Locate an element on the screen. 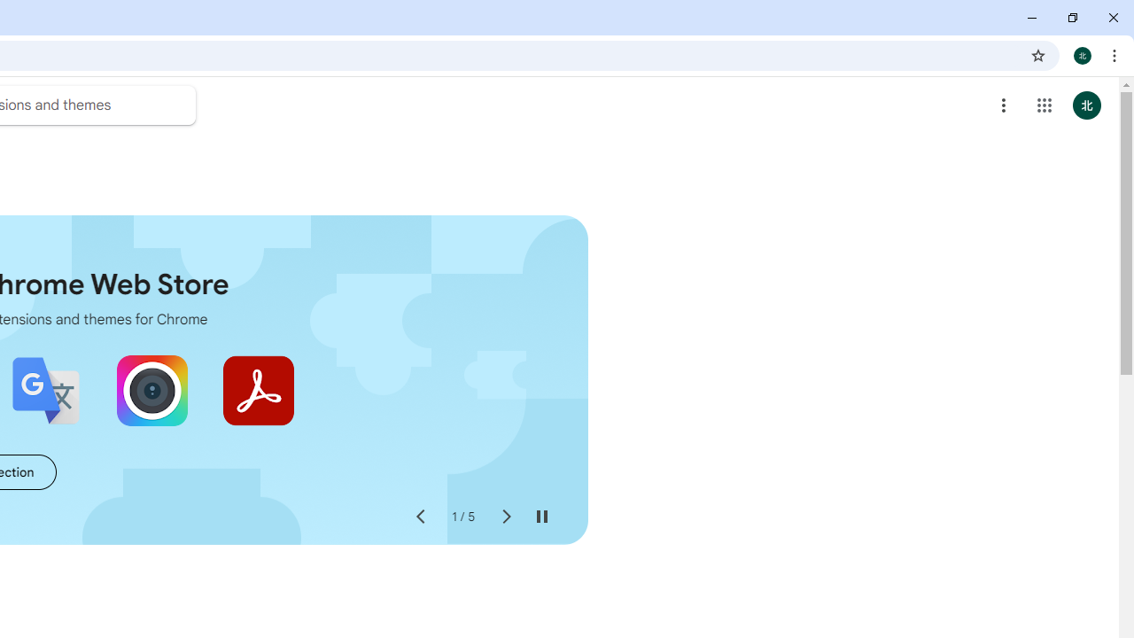 The height and width of the screenshot is (638, 1134). Adobe Acrobat: PDF edit, convert, sign tools is located at coordinates (259, 390).